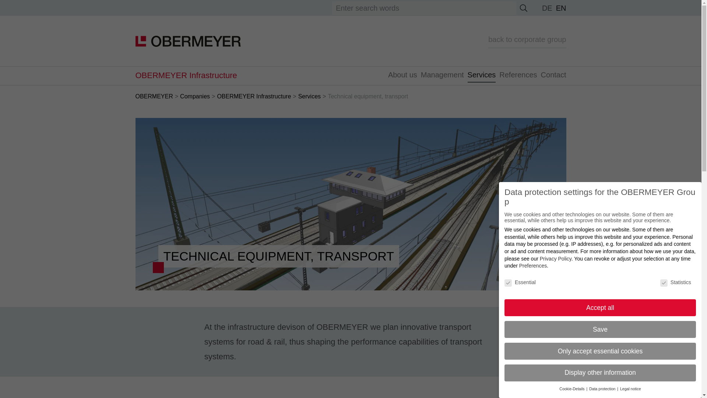  Describe the element at coordinates (402, 76) in the screenshot. I see `About us` at that location.